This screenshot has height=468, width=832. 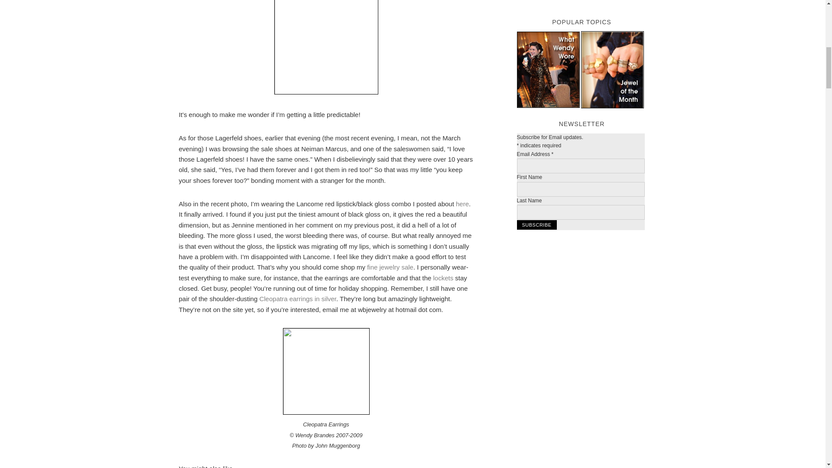 I want to click on Cleopatra earrings in silver, so click(x=297, y=299).